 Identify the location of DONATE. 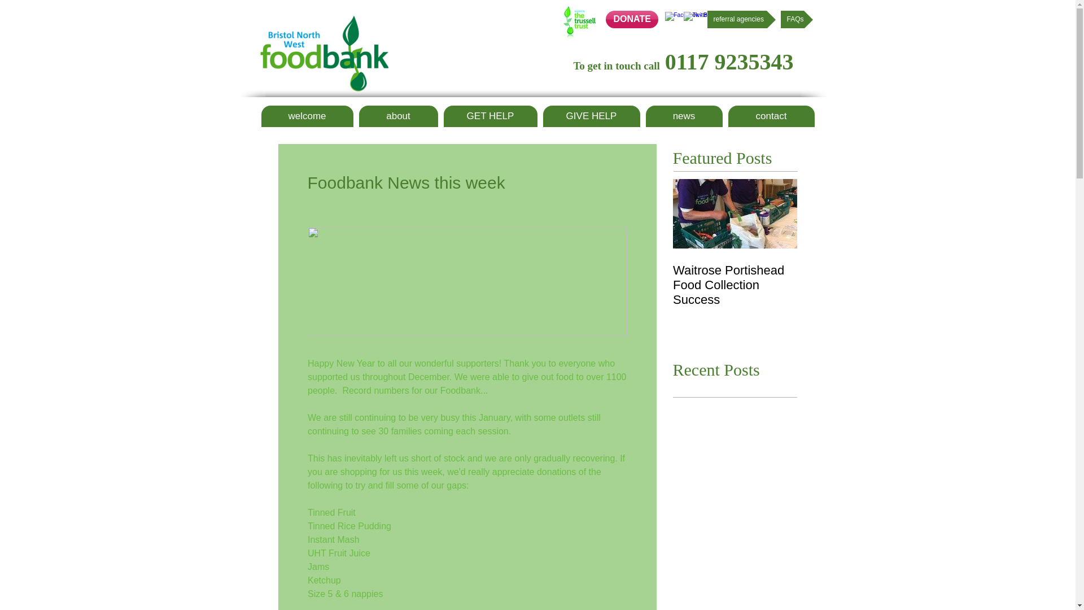
(631, 19).